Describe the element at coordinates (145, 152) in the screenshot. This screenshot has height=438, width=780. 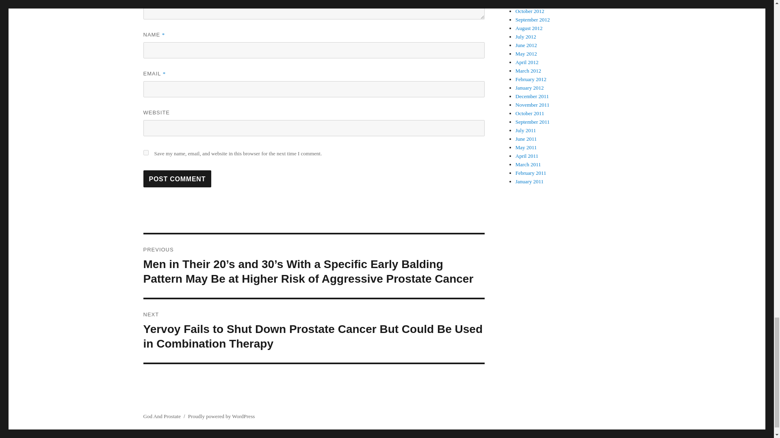
I see `yes` at that location.